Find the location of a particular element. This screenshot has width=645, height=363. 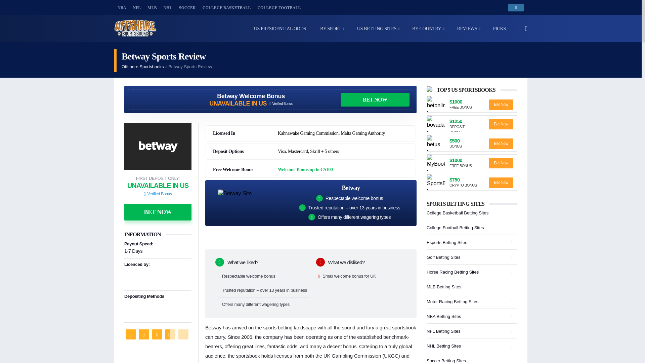

NBA is located at coordinates (122, 8).